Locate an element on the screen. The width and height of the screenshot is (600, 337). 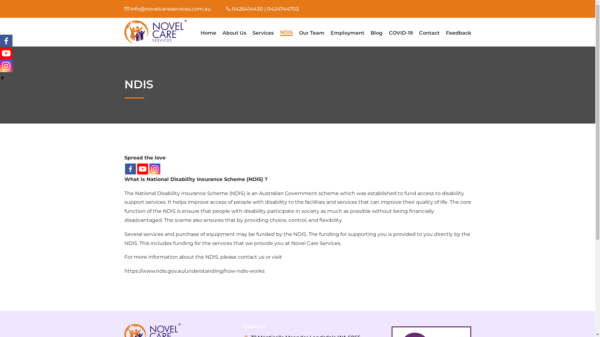
Our Team is located at coordinates (311, 33).